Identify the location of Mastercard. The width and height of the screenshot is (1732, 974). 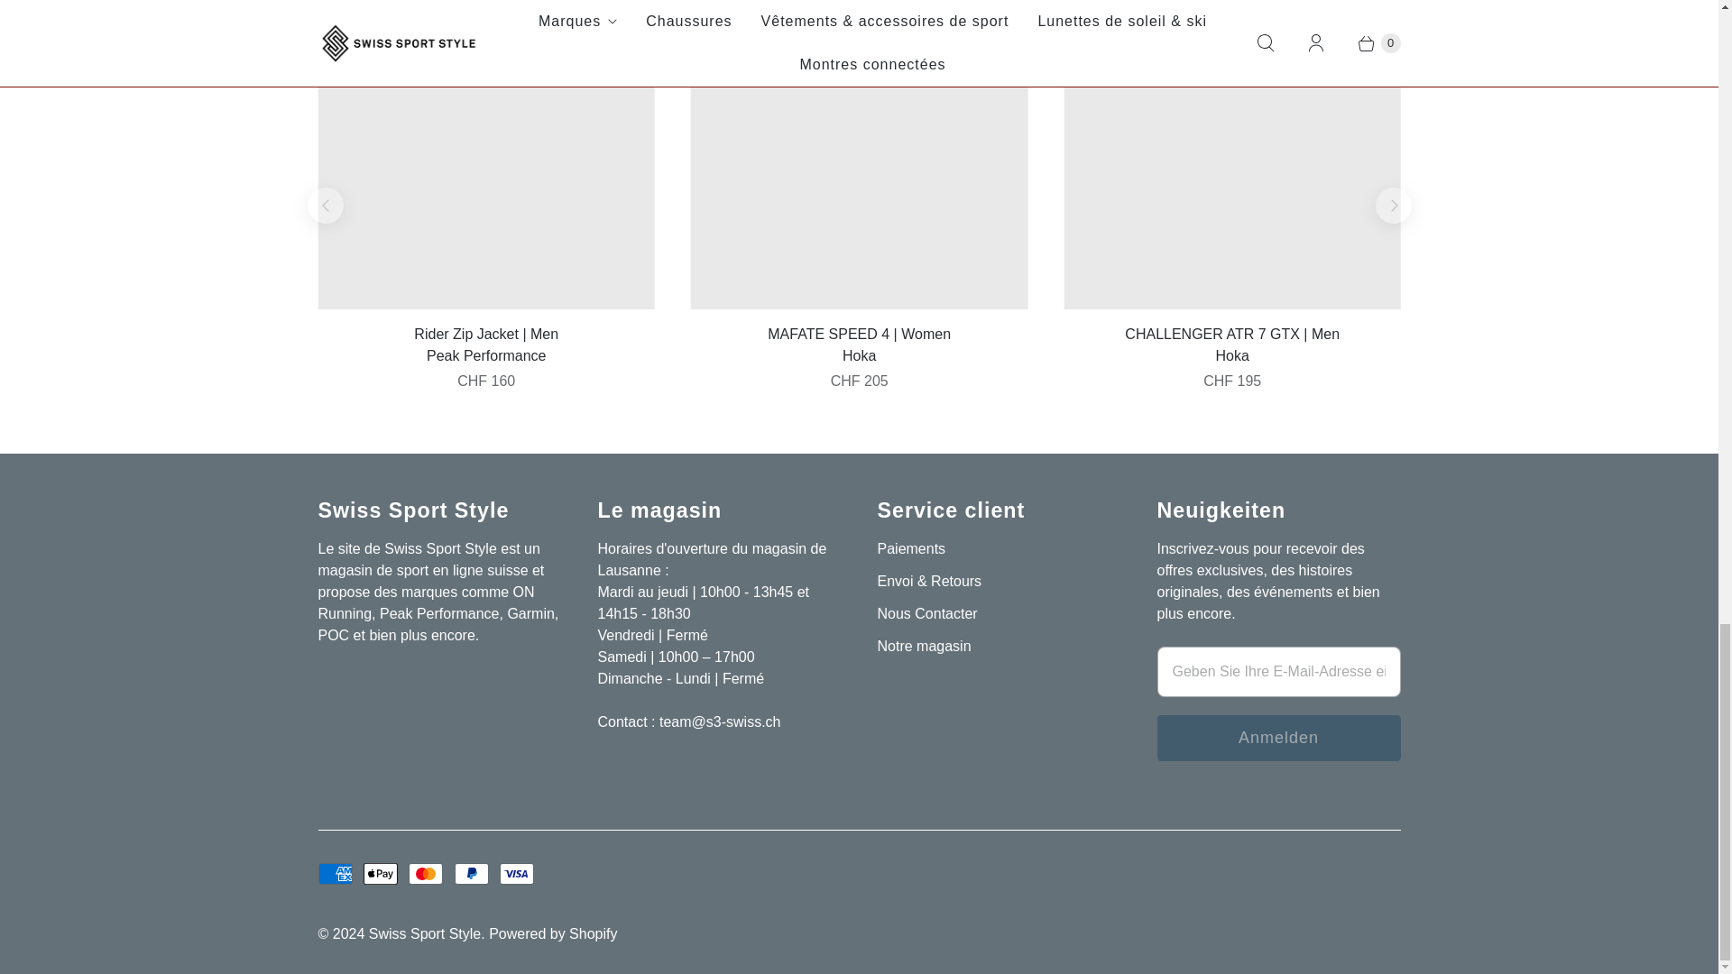
(426, 873).